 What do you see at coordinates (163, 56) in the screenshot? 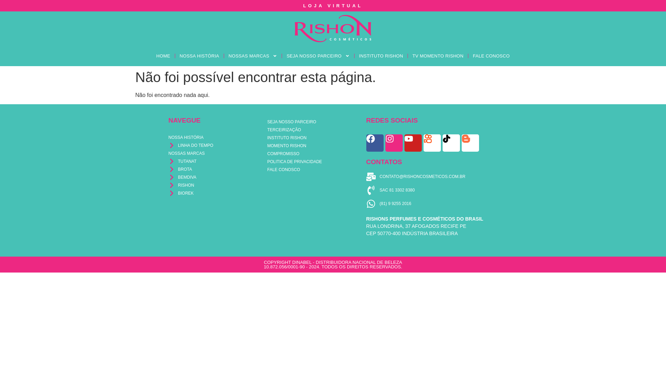
I see `HOME` at bounding box center [163, 56].